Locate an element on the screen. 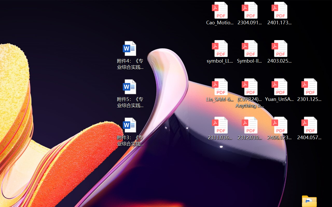 This screenshot has height=207, width=332. symbol_LLM.pdf is located at coordinates (219, 52).